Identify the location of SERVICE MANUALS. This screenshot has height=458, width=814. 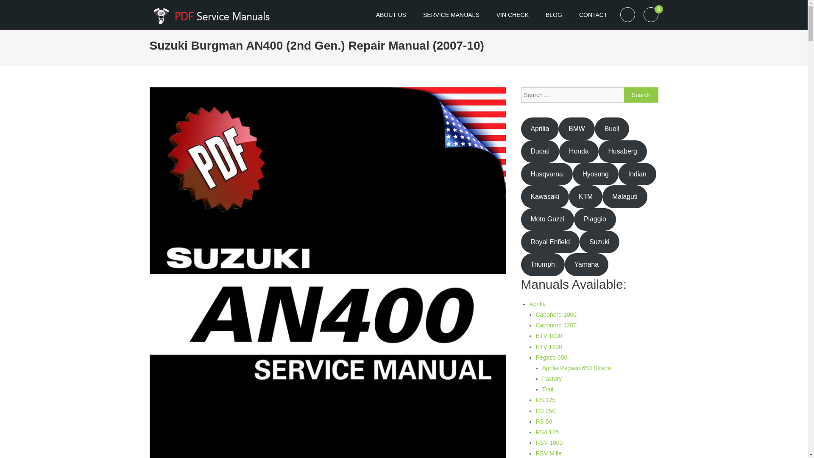
(451, 14).